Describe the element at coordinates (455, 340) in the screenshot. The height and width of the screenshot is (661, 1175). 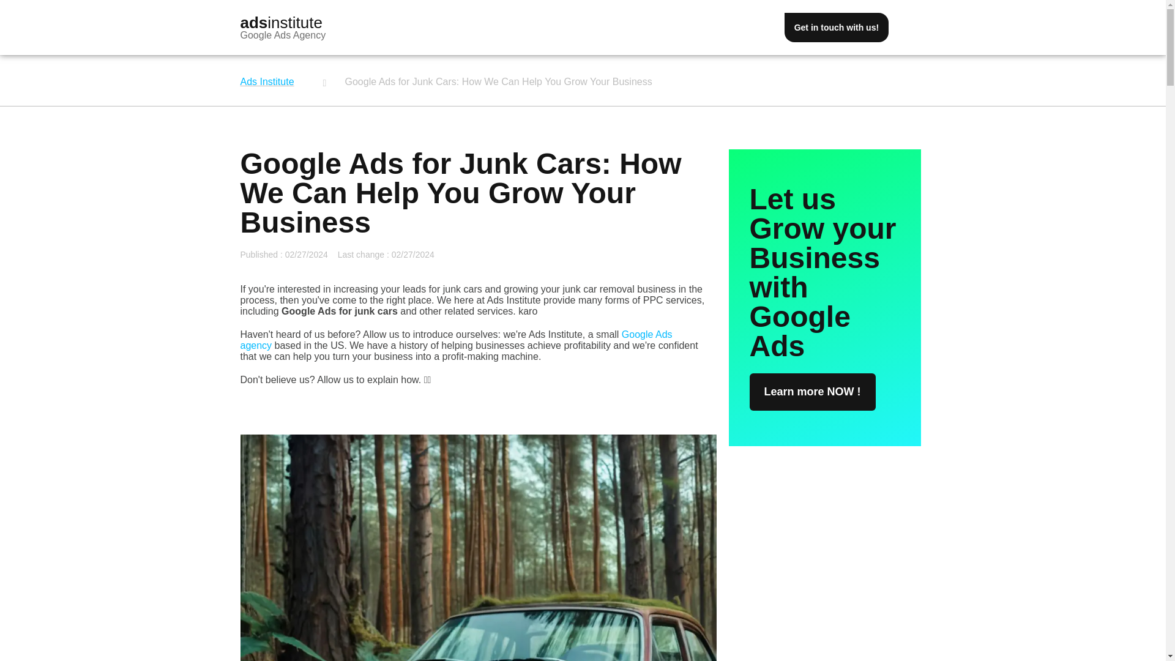
I see `Google Ads agency` at that location.